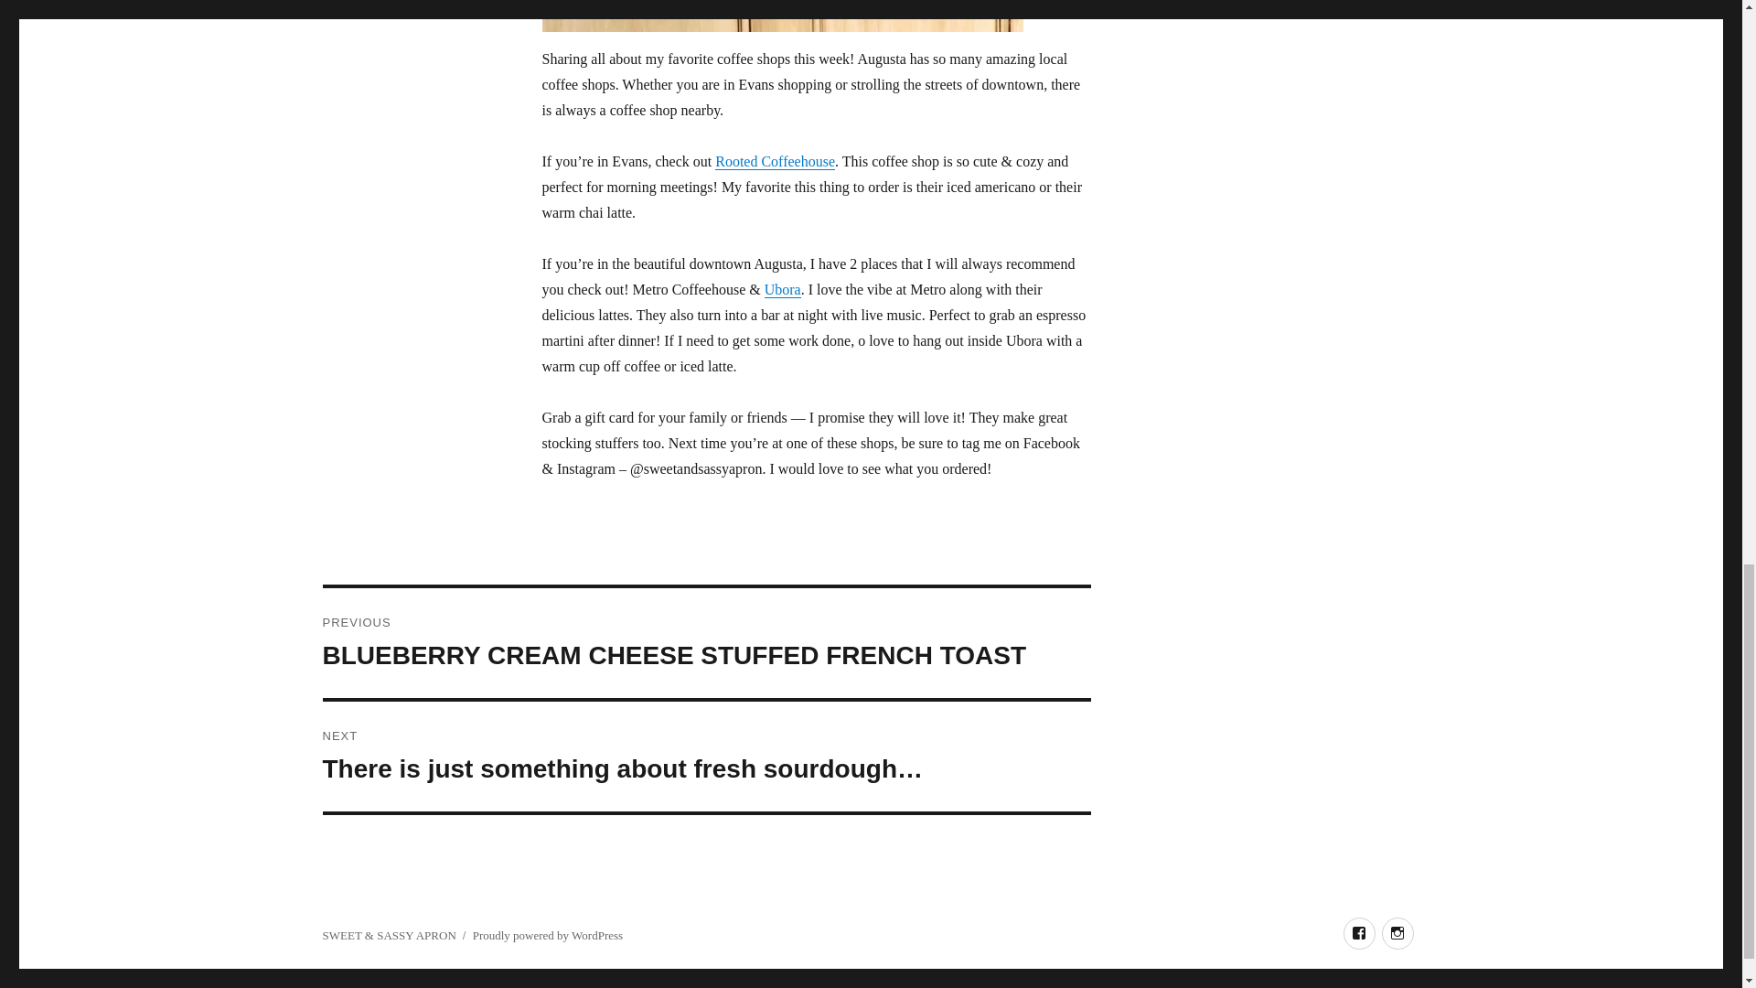  Describe the element at coordinates (547, 935) in the screenshot. I see `Proudly powered by WordPress` at that location.